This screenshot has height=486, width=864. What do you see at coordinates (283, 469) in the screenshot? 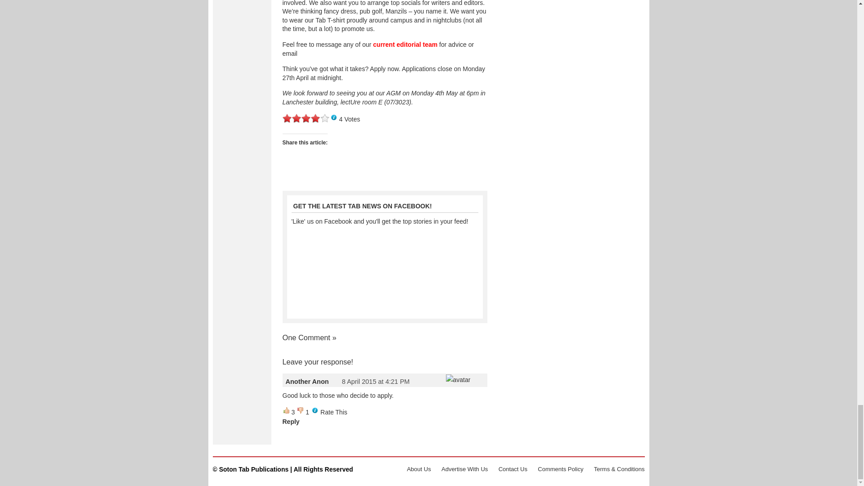
I see `Soton Tab` at bounding box center [283, 469].